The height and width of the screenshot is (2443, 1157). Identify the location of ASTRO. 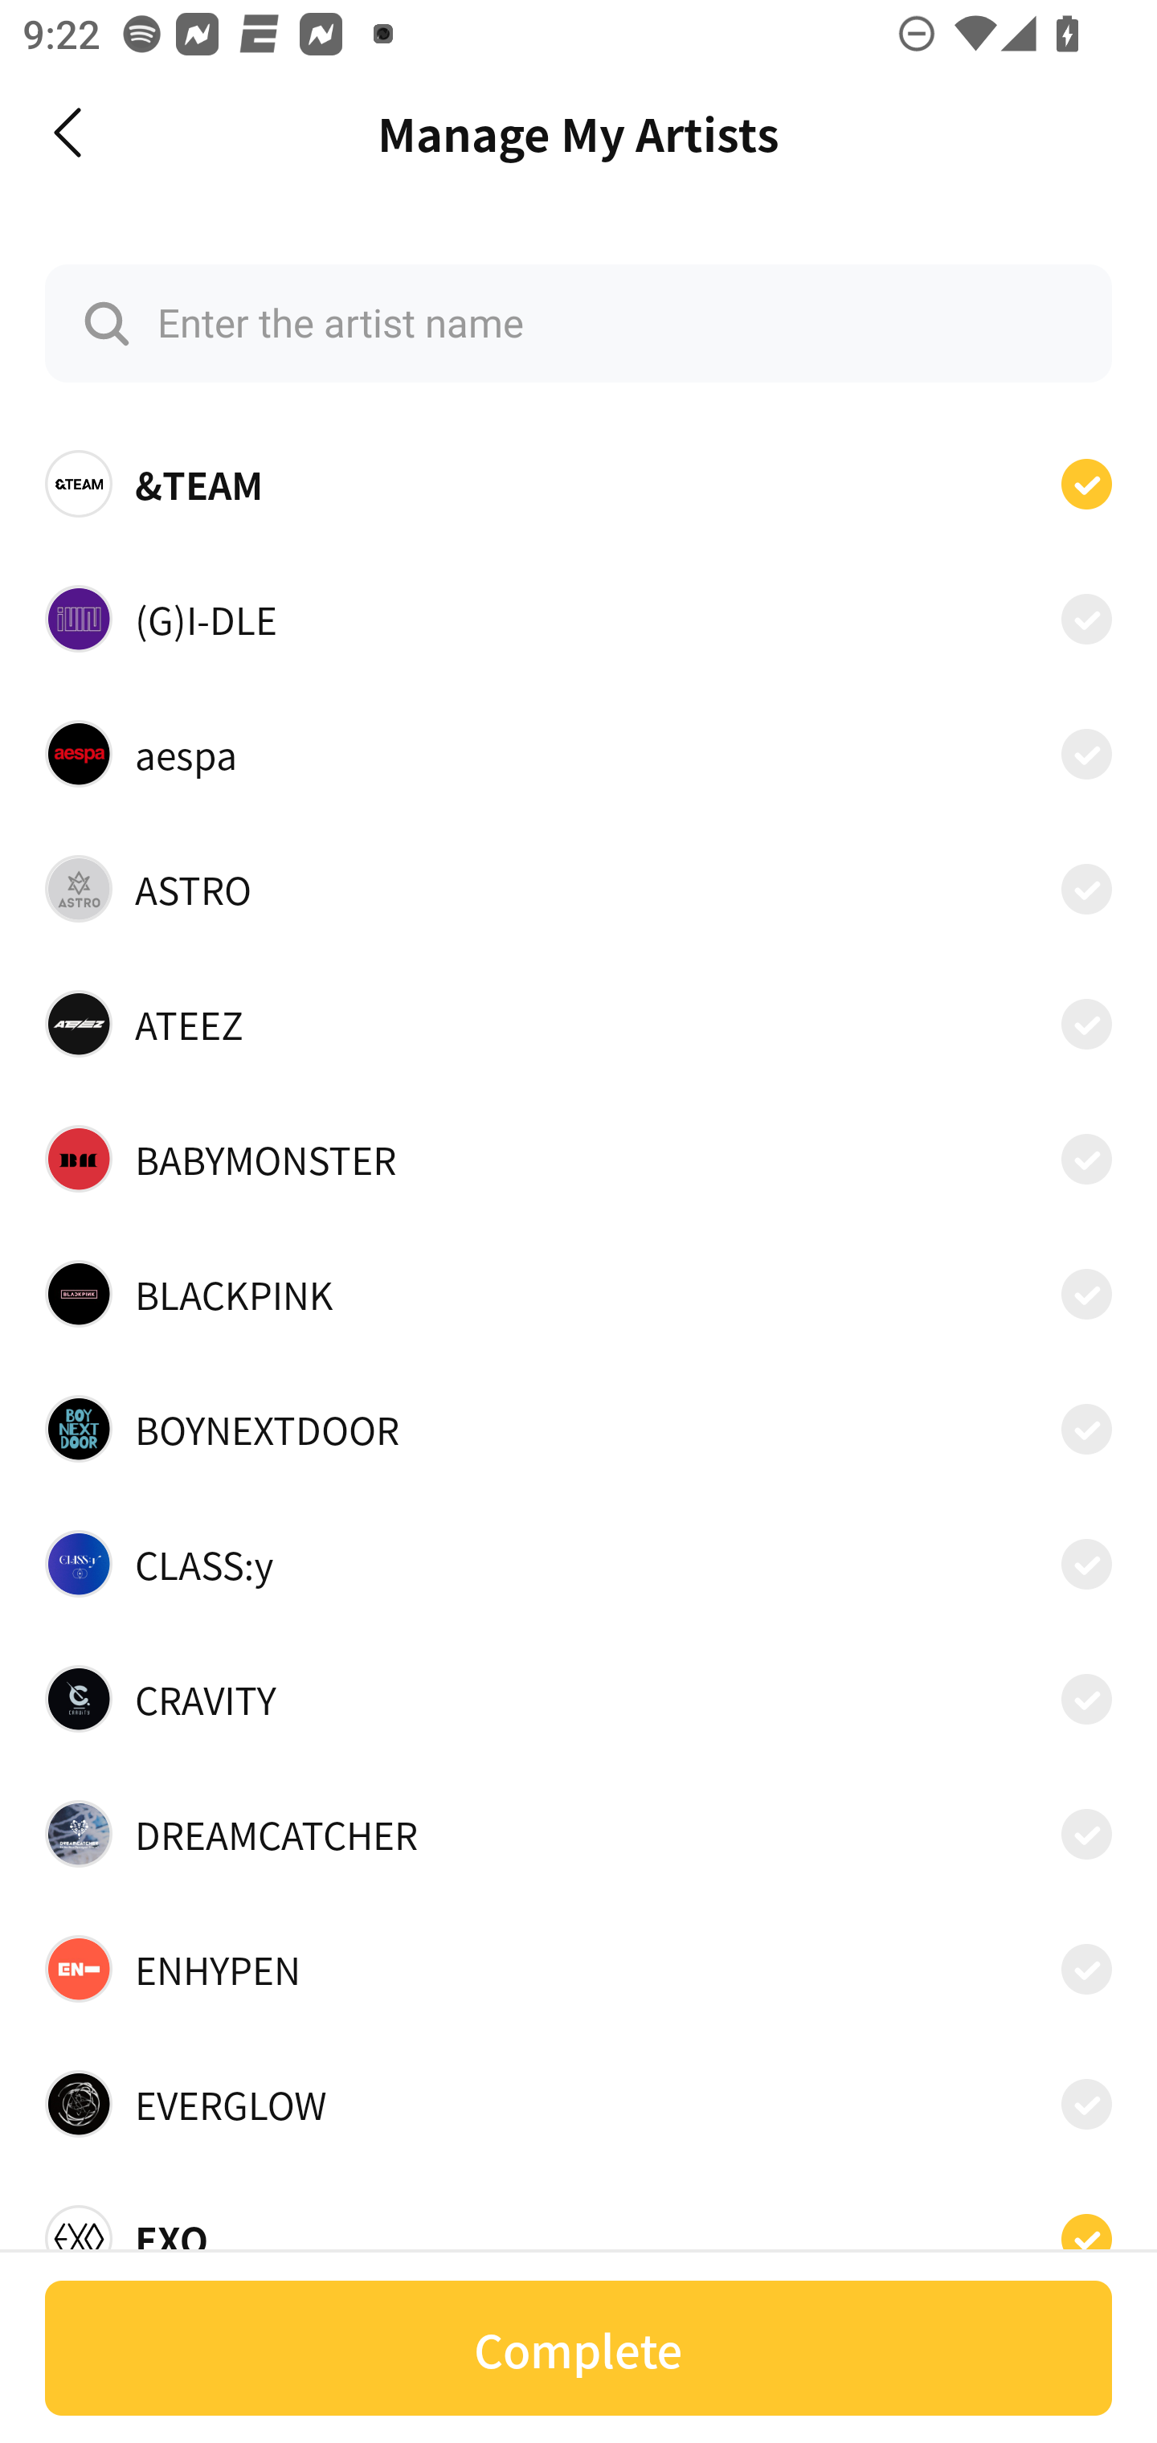
(578, 889).